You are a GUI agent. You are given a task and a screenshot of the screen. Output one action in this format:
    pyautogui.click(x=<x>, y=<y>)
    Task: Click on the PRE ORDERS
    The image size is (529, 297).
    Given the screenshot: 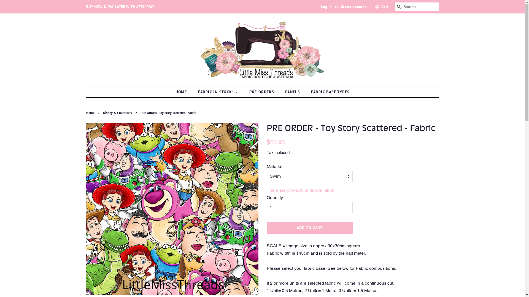 What is the action you would take?
    pyautogui.click(x=262, y=92)
    